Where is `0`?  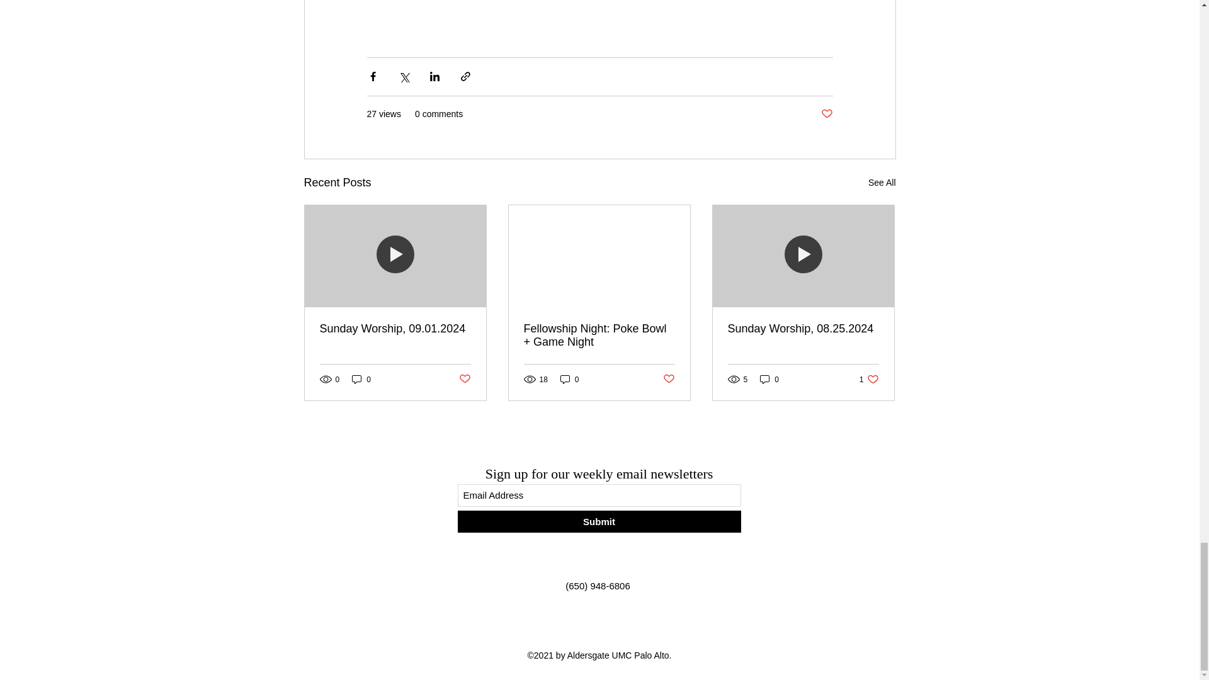
0 is located at coordinates (361, 379).